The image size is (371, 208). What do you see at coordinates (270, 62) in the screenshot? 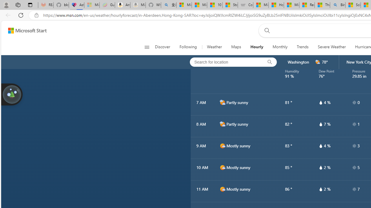
I see `locationBar/search` at bounding box center [270, 62].